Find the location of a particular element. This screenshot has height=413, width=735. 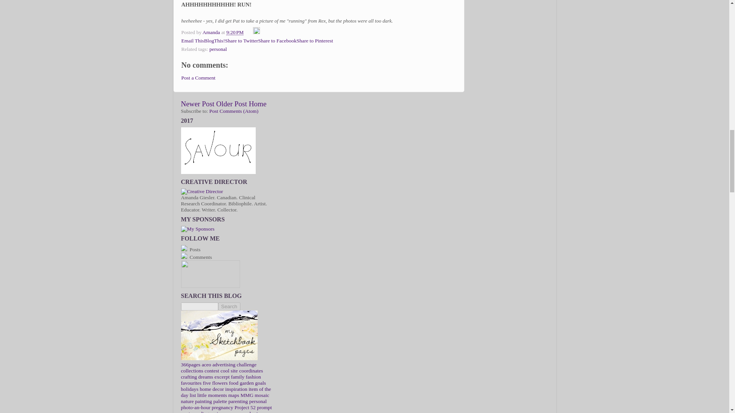

Edit Post is located at coordinates (256, 32).